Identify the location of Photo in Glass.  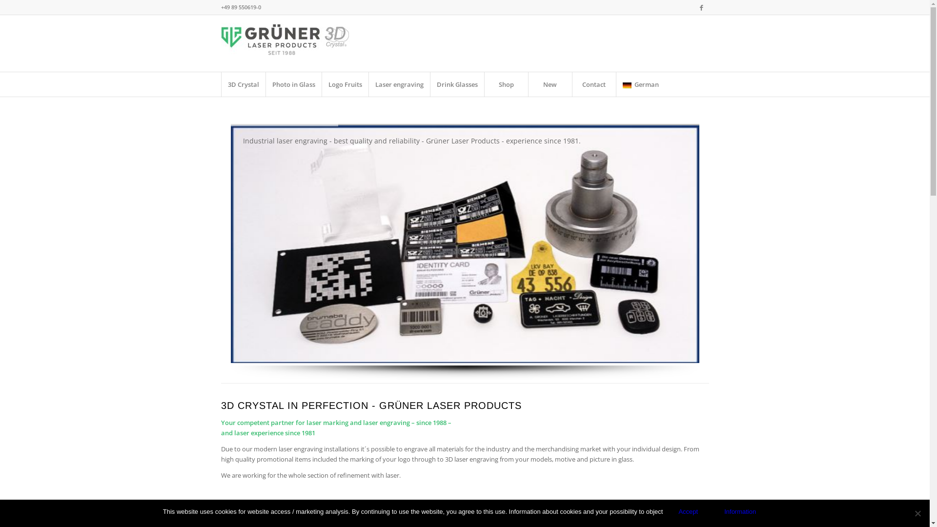
(294, 84).